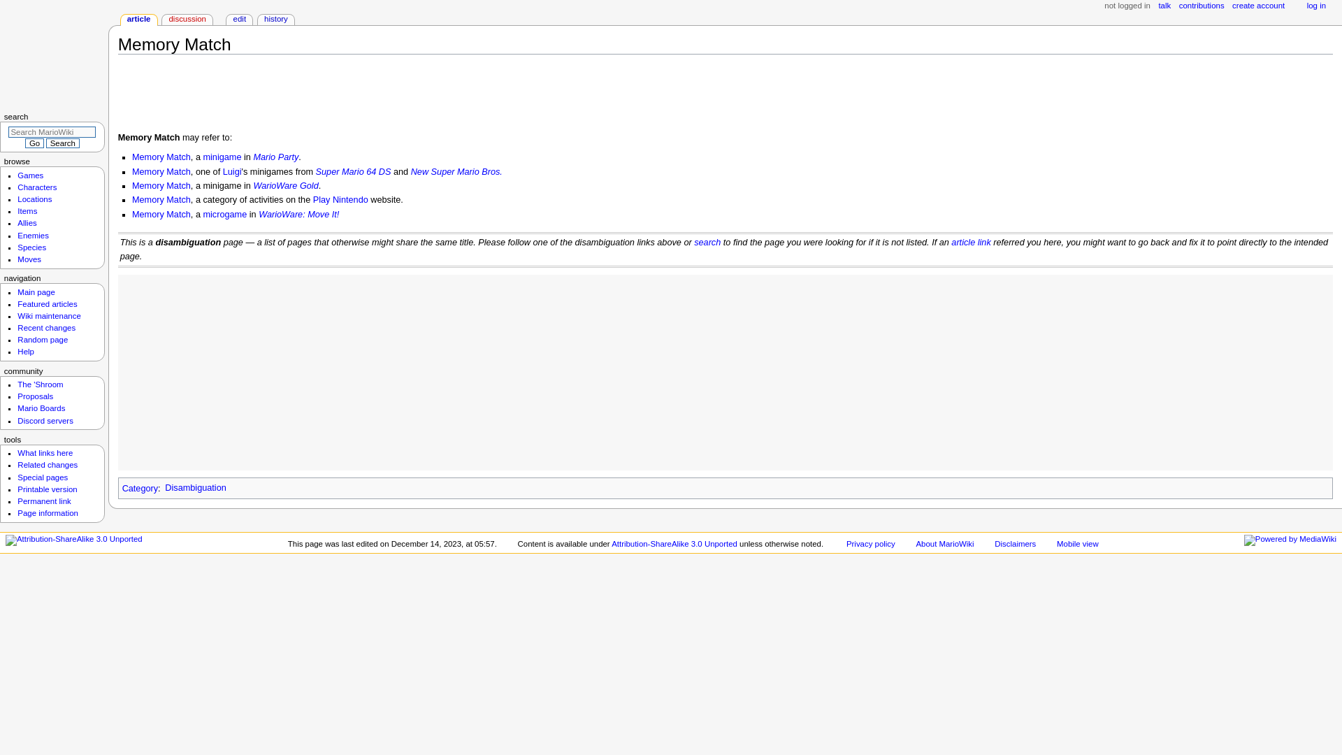 The image size is (1342, 755). I want to click on Memory Match, so click(161, 199).